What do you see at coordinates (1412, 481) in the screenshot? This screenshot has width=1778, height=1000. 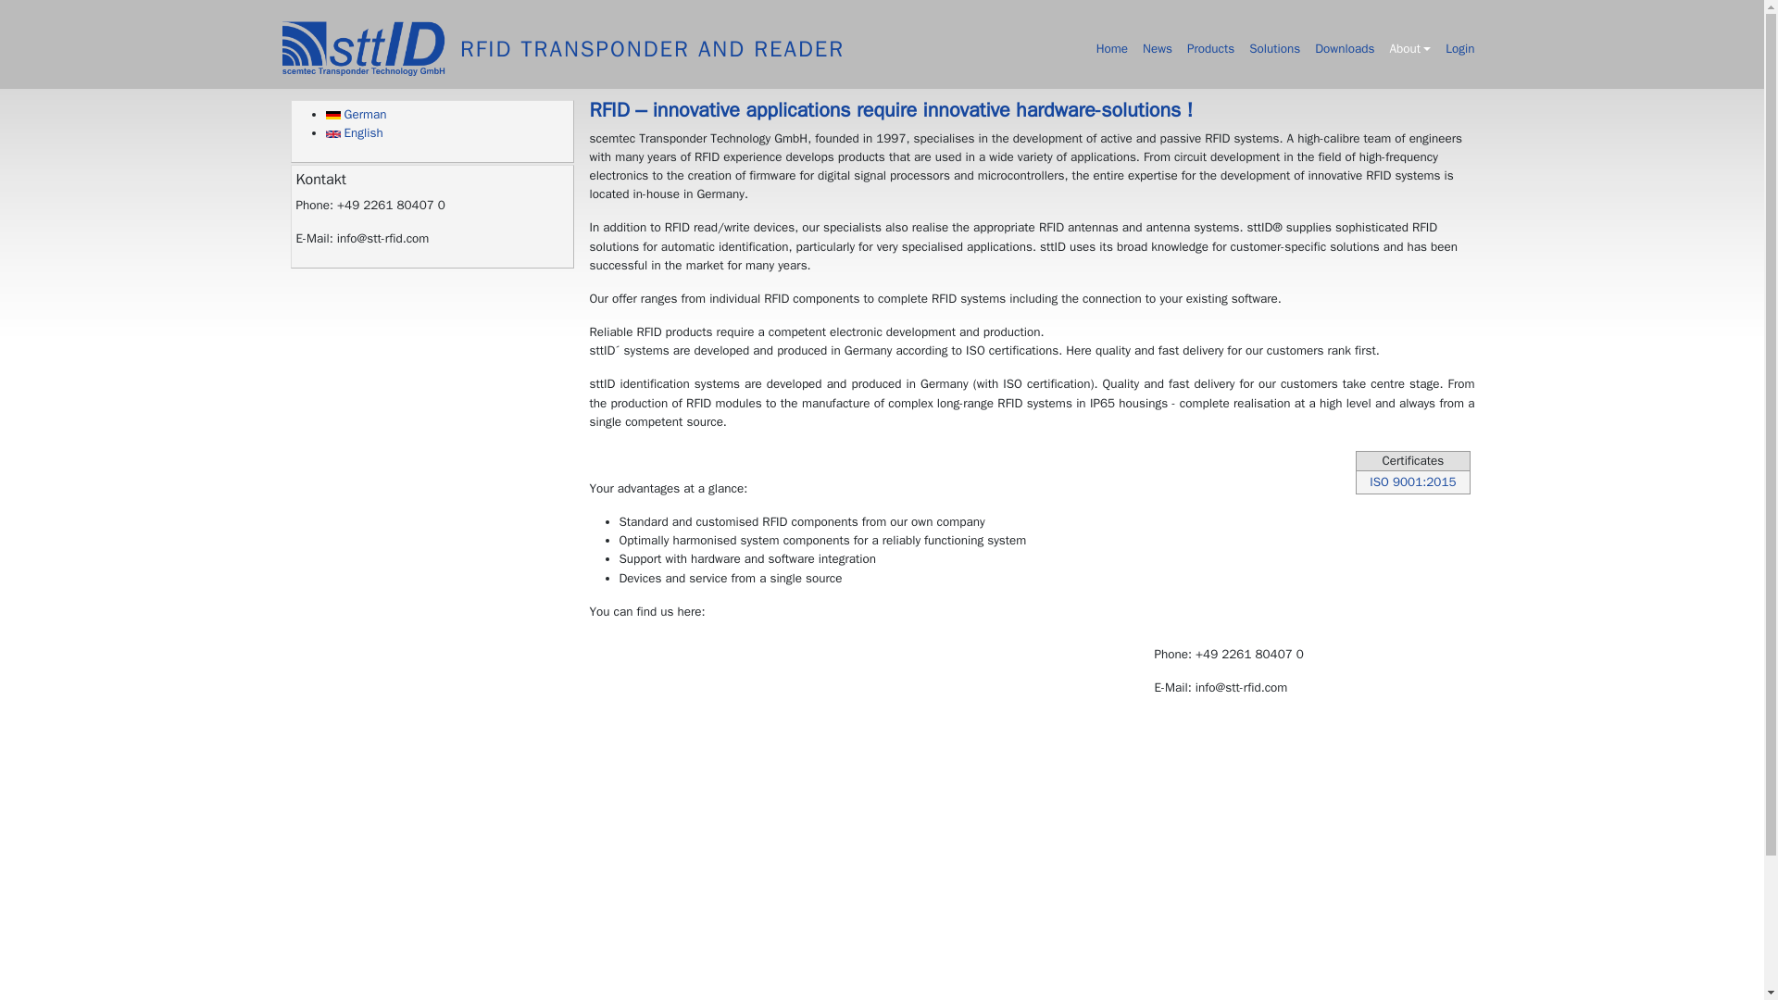 I see `ISO 9001:2015` at bounding box center [1412, 481].